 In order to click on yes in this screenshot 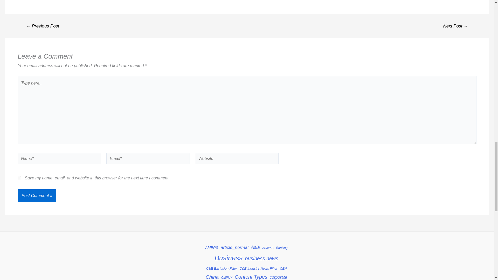, I will do `click(19, 178)`.